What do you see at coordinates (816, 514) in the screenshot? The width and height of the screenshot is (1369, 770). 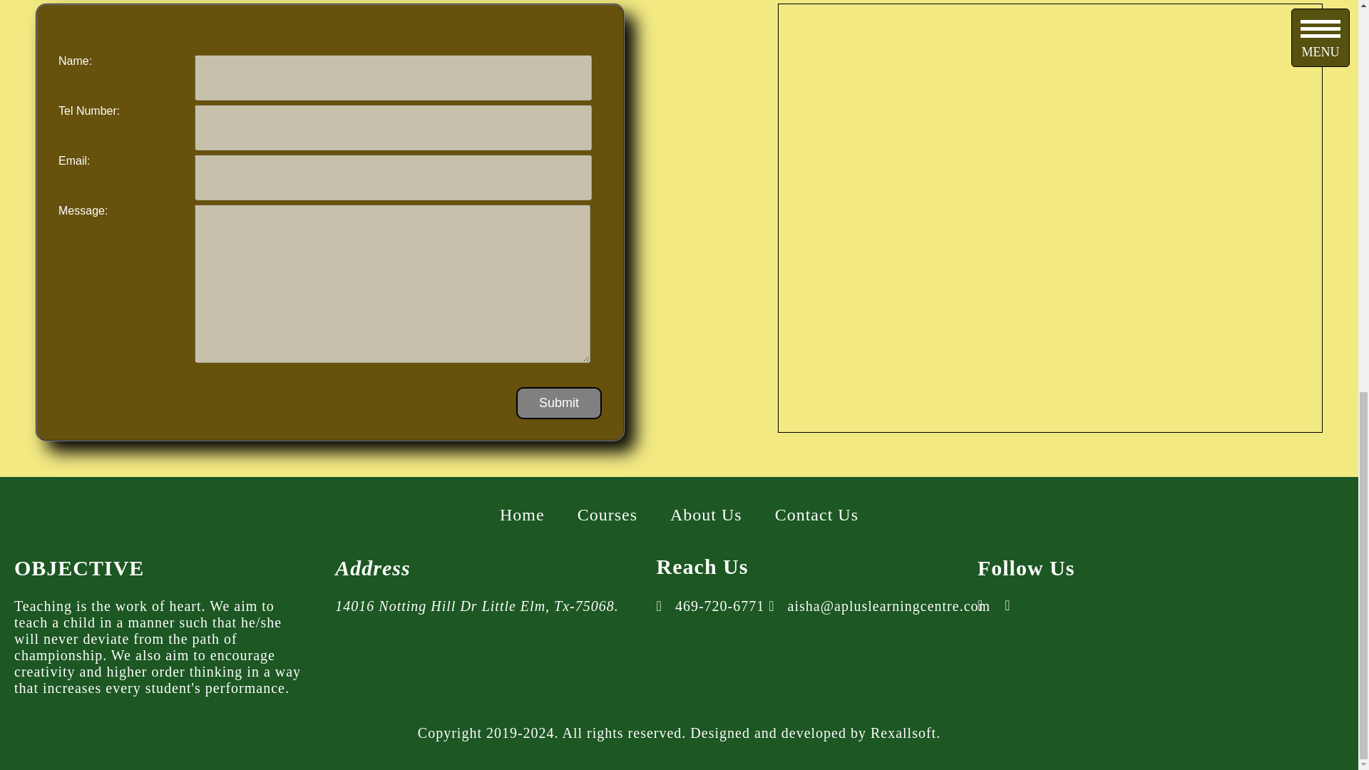 I see `Contact Us` at bounding box center [816, 514].